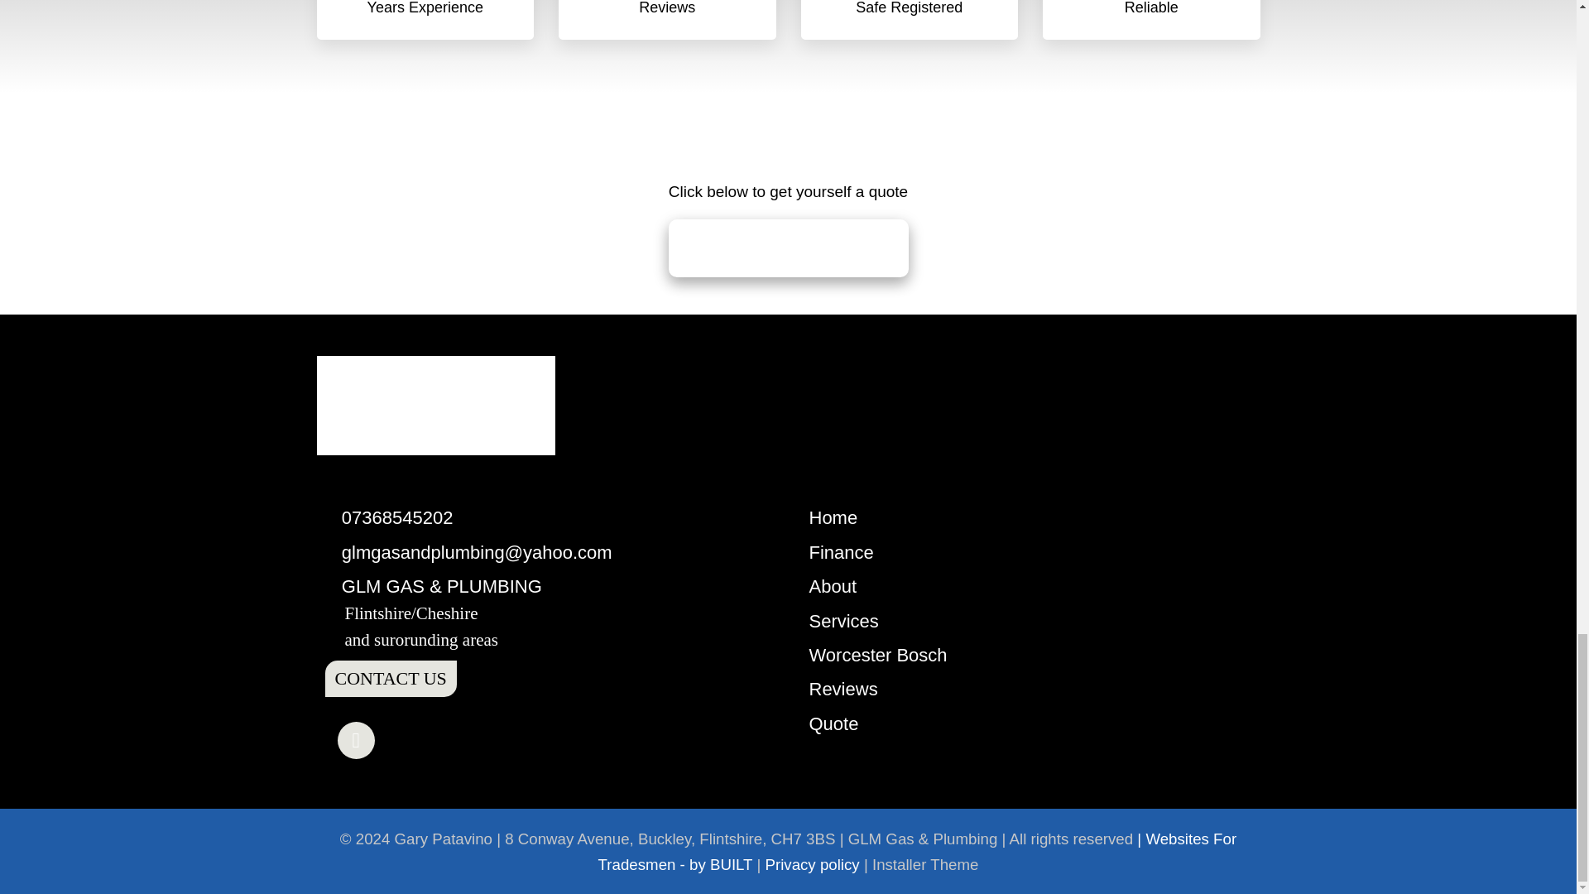 The width and height of the screenshot is (1589, 894). Describe the element at coordinates (834, 723) in the screenshot. I see `Quote` at that location.